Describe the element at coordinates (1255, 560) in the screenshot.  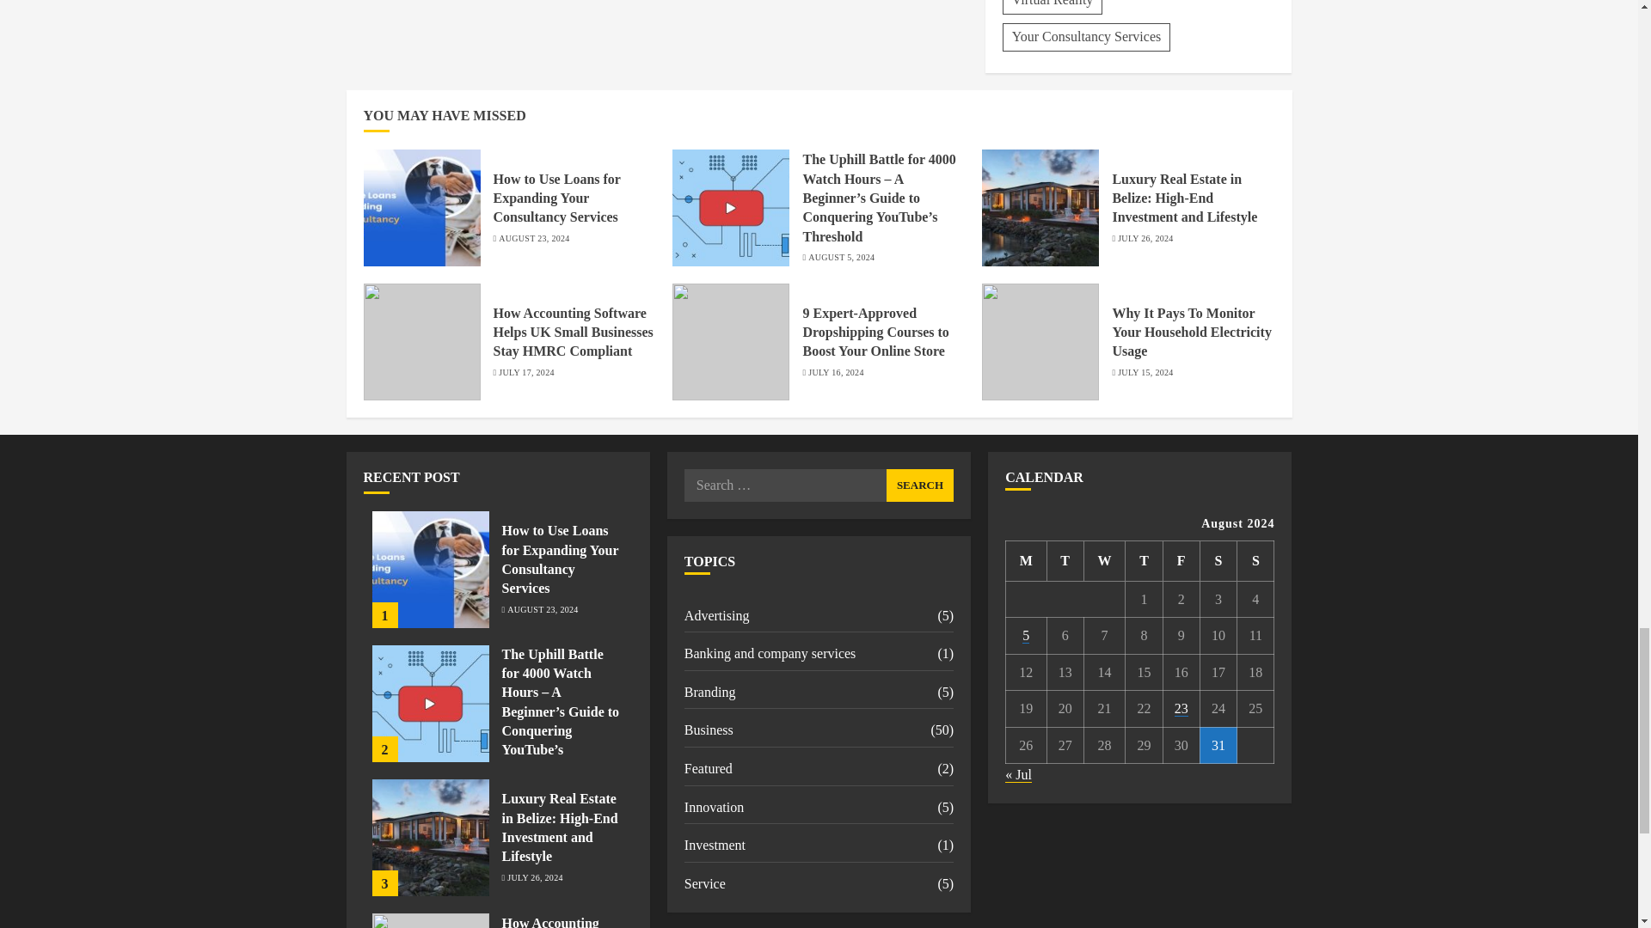
I see `Sunday` at that location.